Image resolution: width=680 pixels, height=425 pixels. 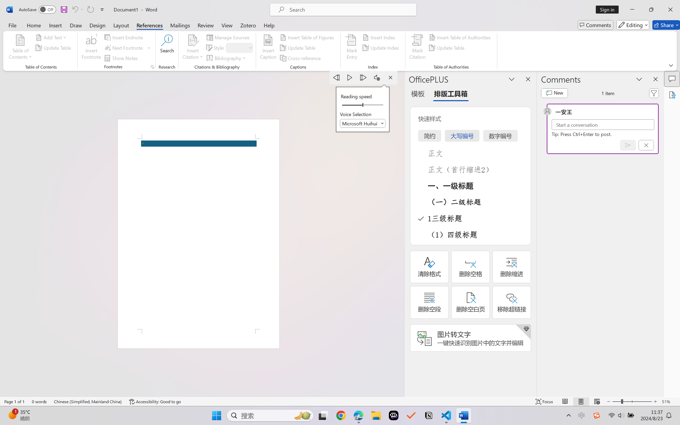 I want to click on Mark Citation..., so click(x=418, y=48).